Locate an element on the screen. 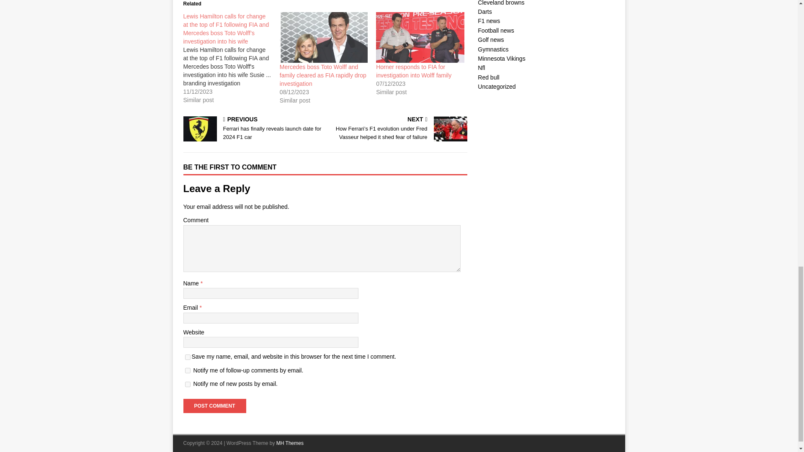 This screenshot has height=452, width=804. Post Comment is located at coordinates (214, 406).